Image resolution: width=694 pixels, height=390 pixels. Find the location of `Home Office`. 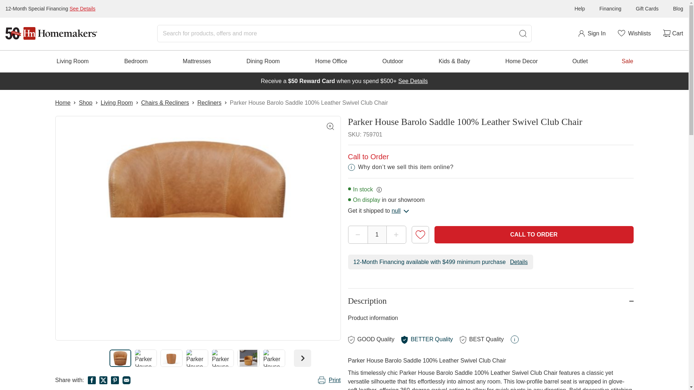

Home Office is located at coordinates (331, 61).